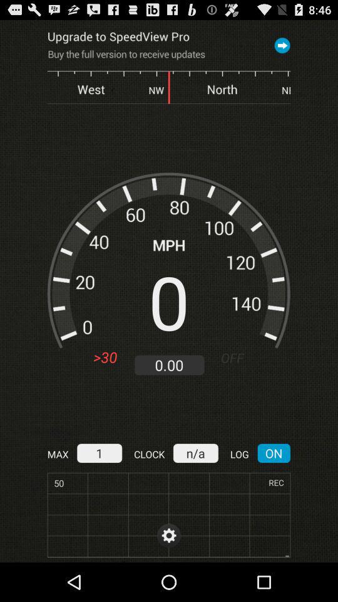  Describe the element at coordinates (237, 357) in the screenshot. I see `turn off the icon above the n/a item` at that location.